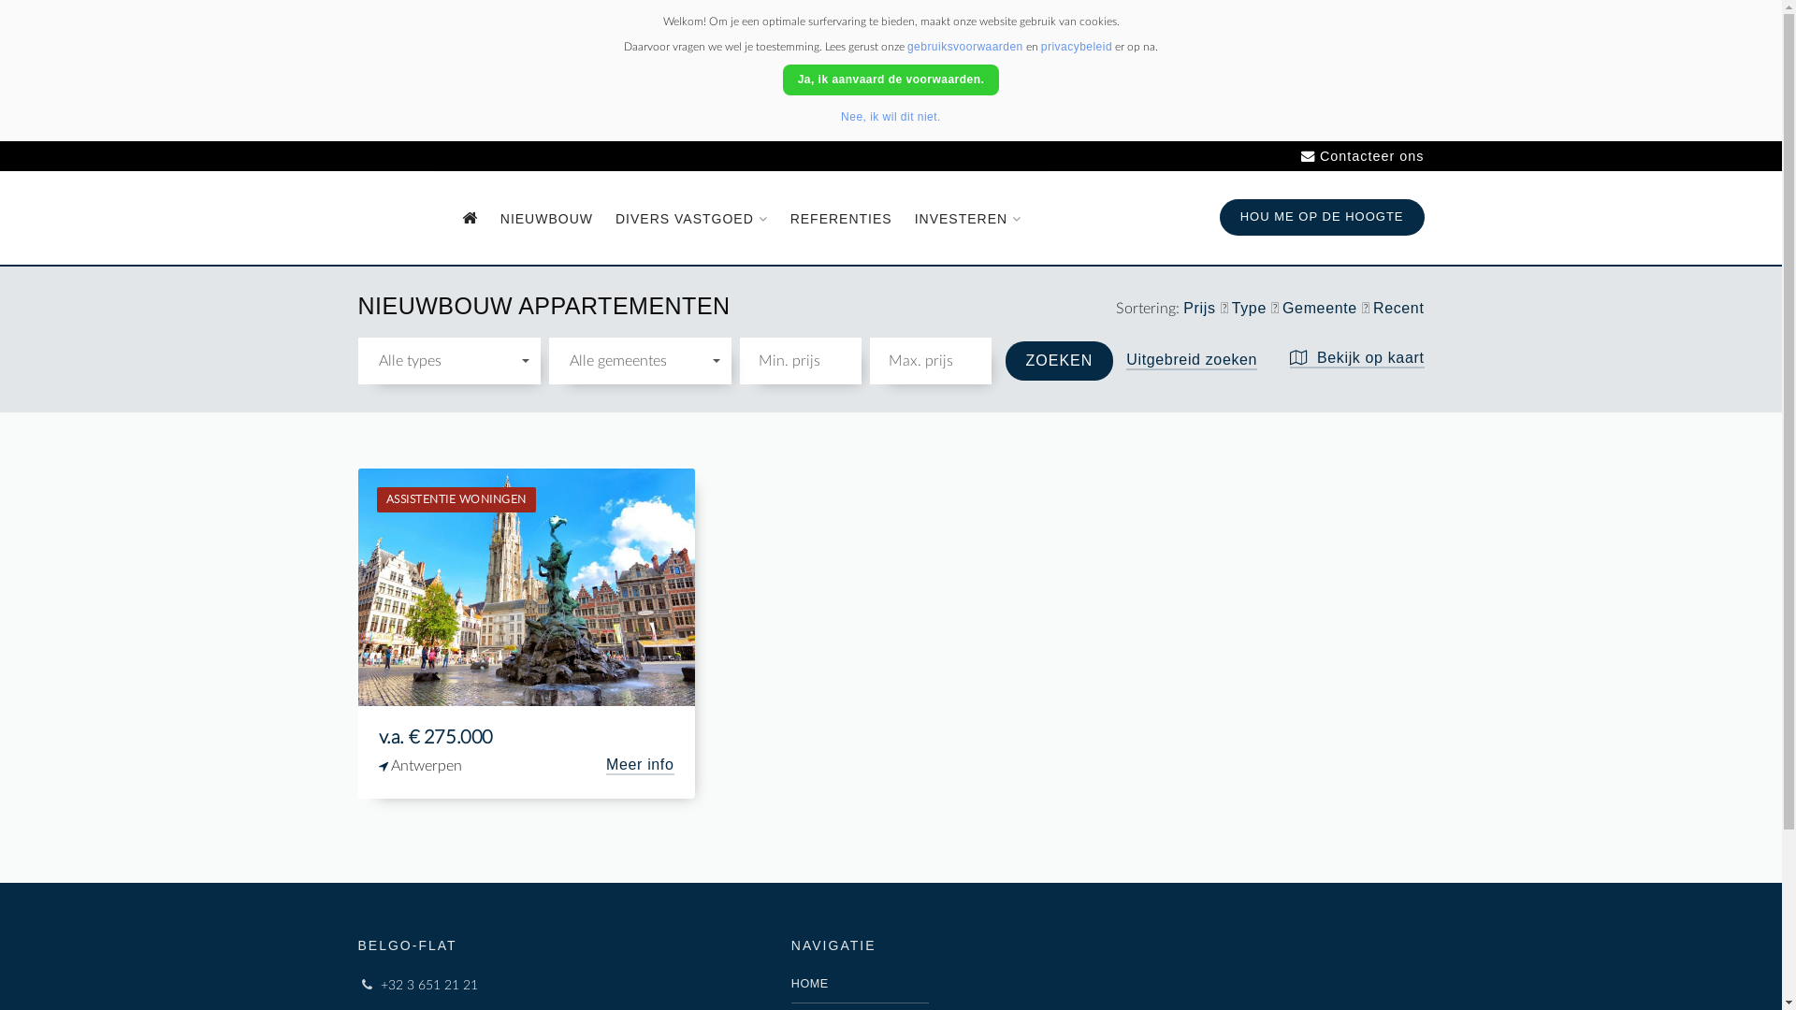 This screenshot has width=1796, height=1010. I want to click on HOME, so click(861, 985).